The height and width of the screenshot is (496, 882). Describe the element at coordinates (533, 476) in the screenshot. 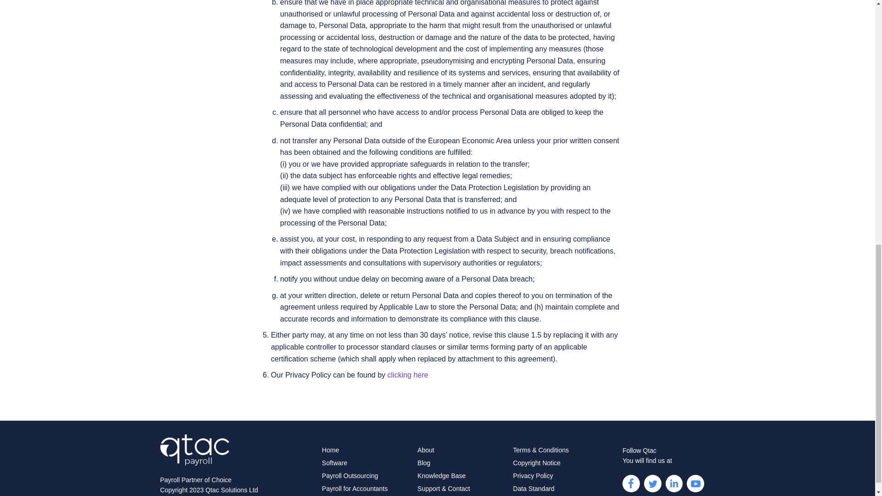

I see `Privacy Policy` at that location.